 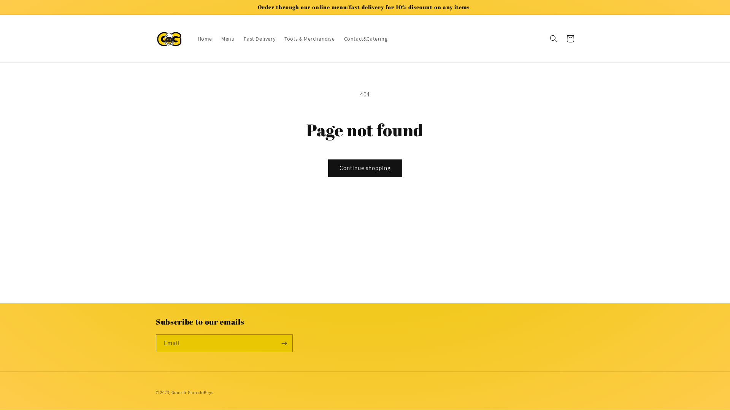 What do you see at coordinates (205, 39) in the screenshot?
I see `Home` at bounding box center [205, 39].